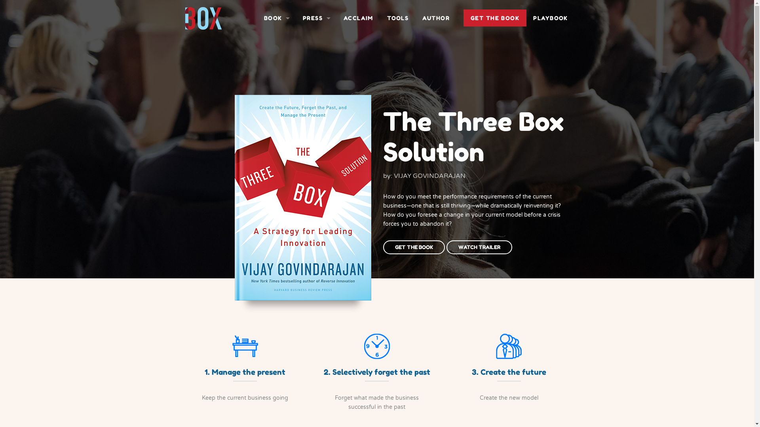 The height and width of the screenshot is (427, 760). Describe the element at coordinates (316, 40) in the screenshot. I see `PRESS` at that location.